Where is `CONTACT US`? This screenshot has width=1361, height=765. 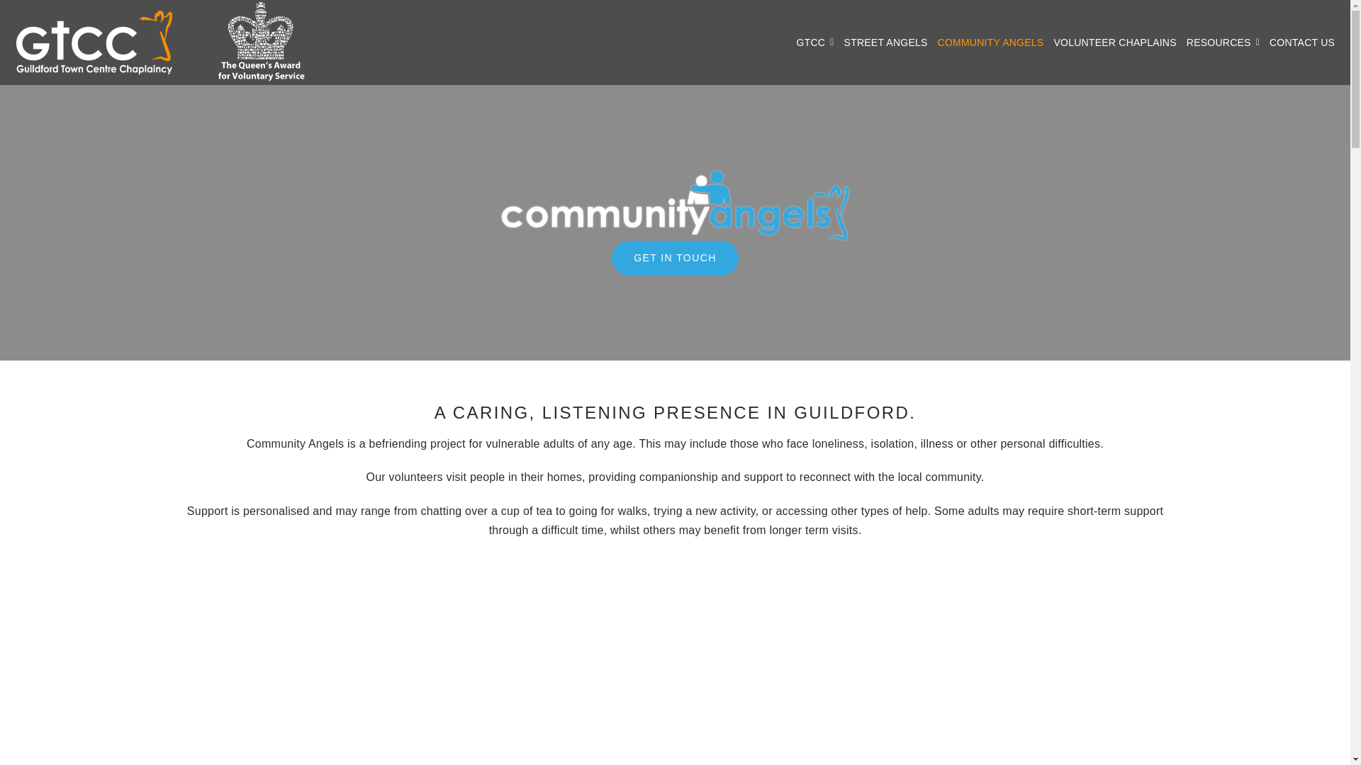
CONTACT US is located at coordinates (1302, 42).